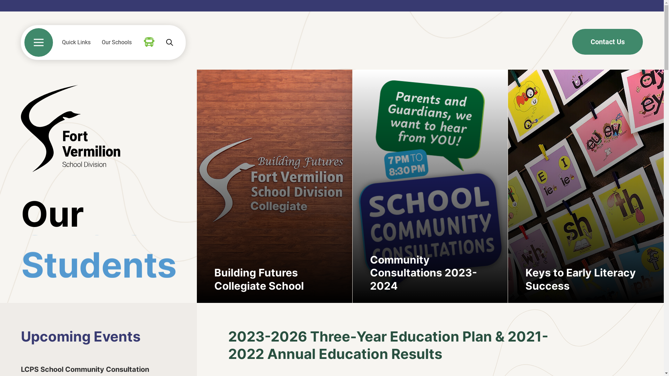 The width and height of the screenshot is (669, 376). I want to click on Bus Status, so click(149, 42).